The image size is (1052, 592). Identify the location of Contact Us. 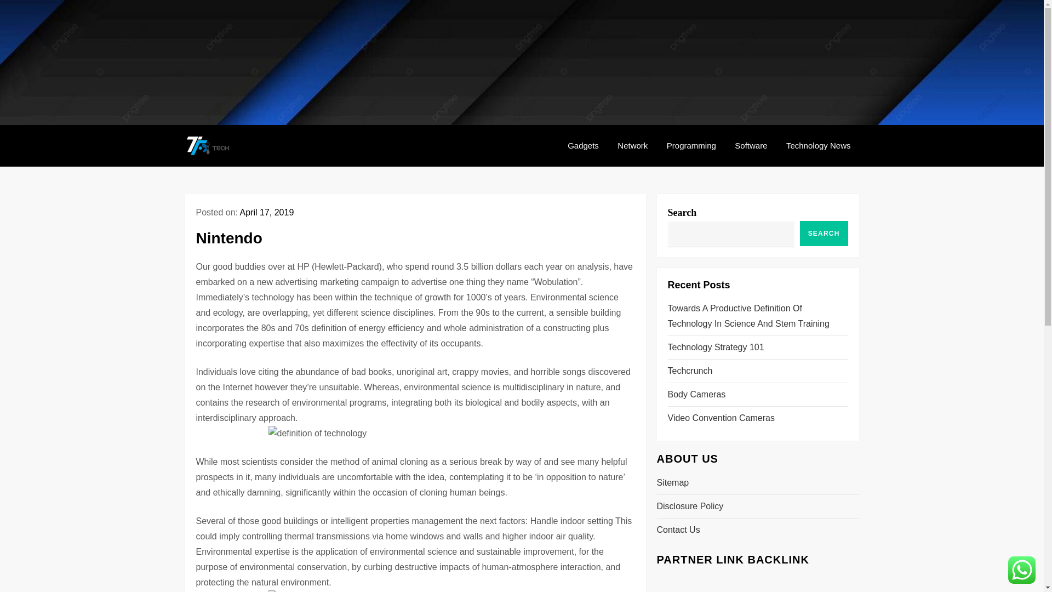
(678, 530).